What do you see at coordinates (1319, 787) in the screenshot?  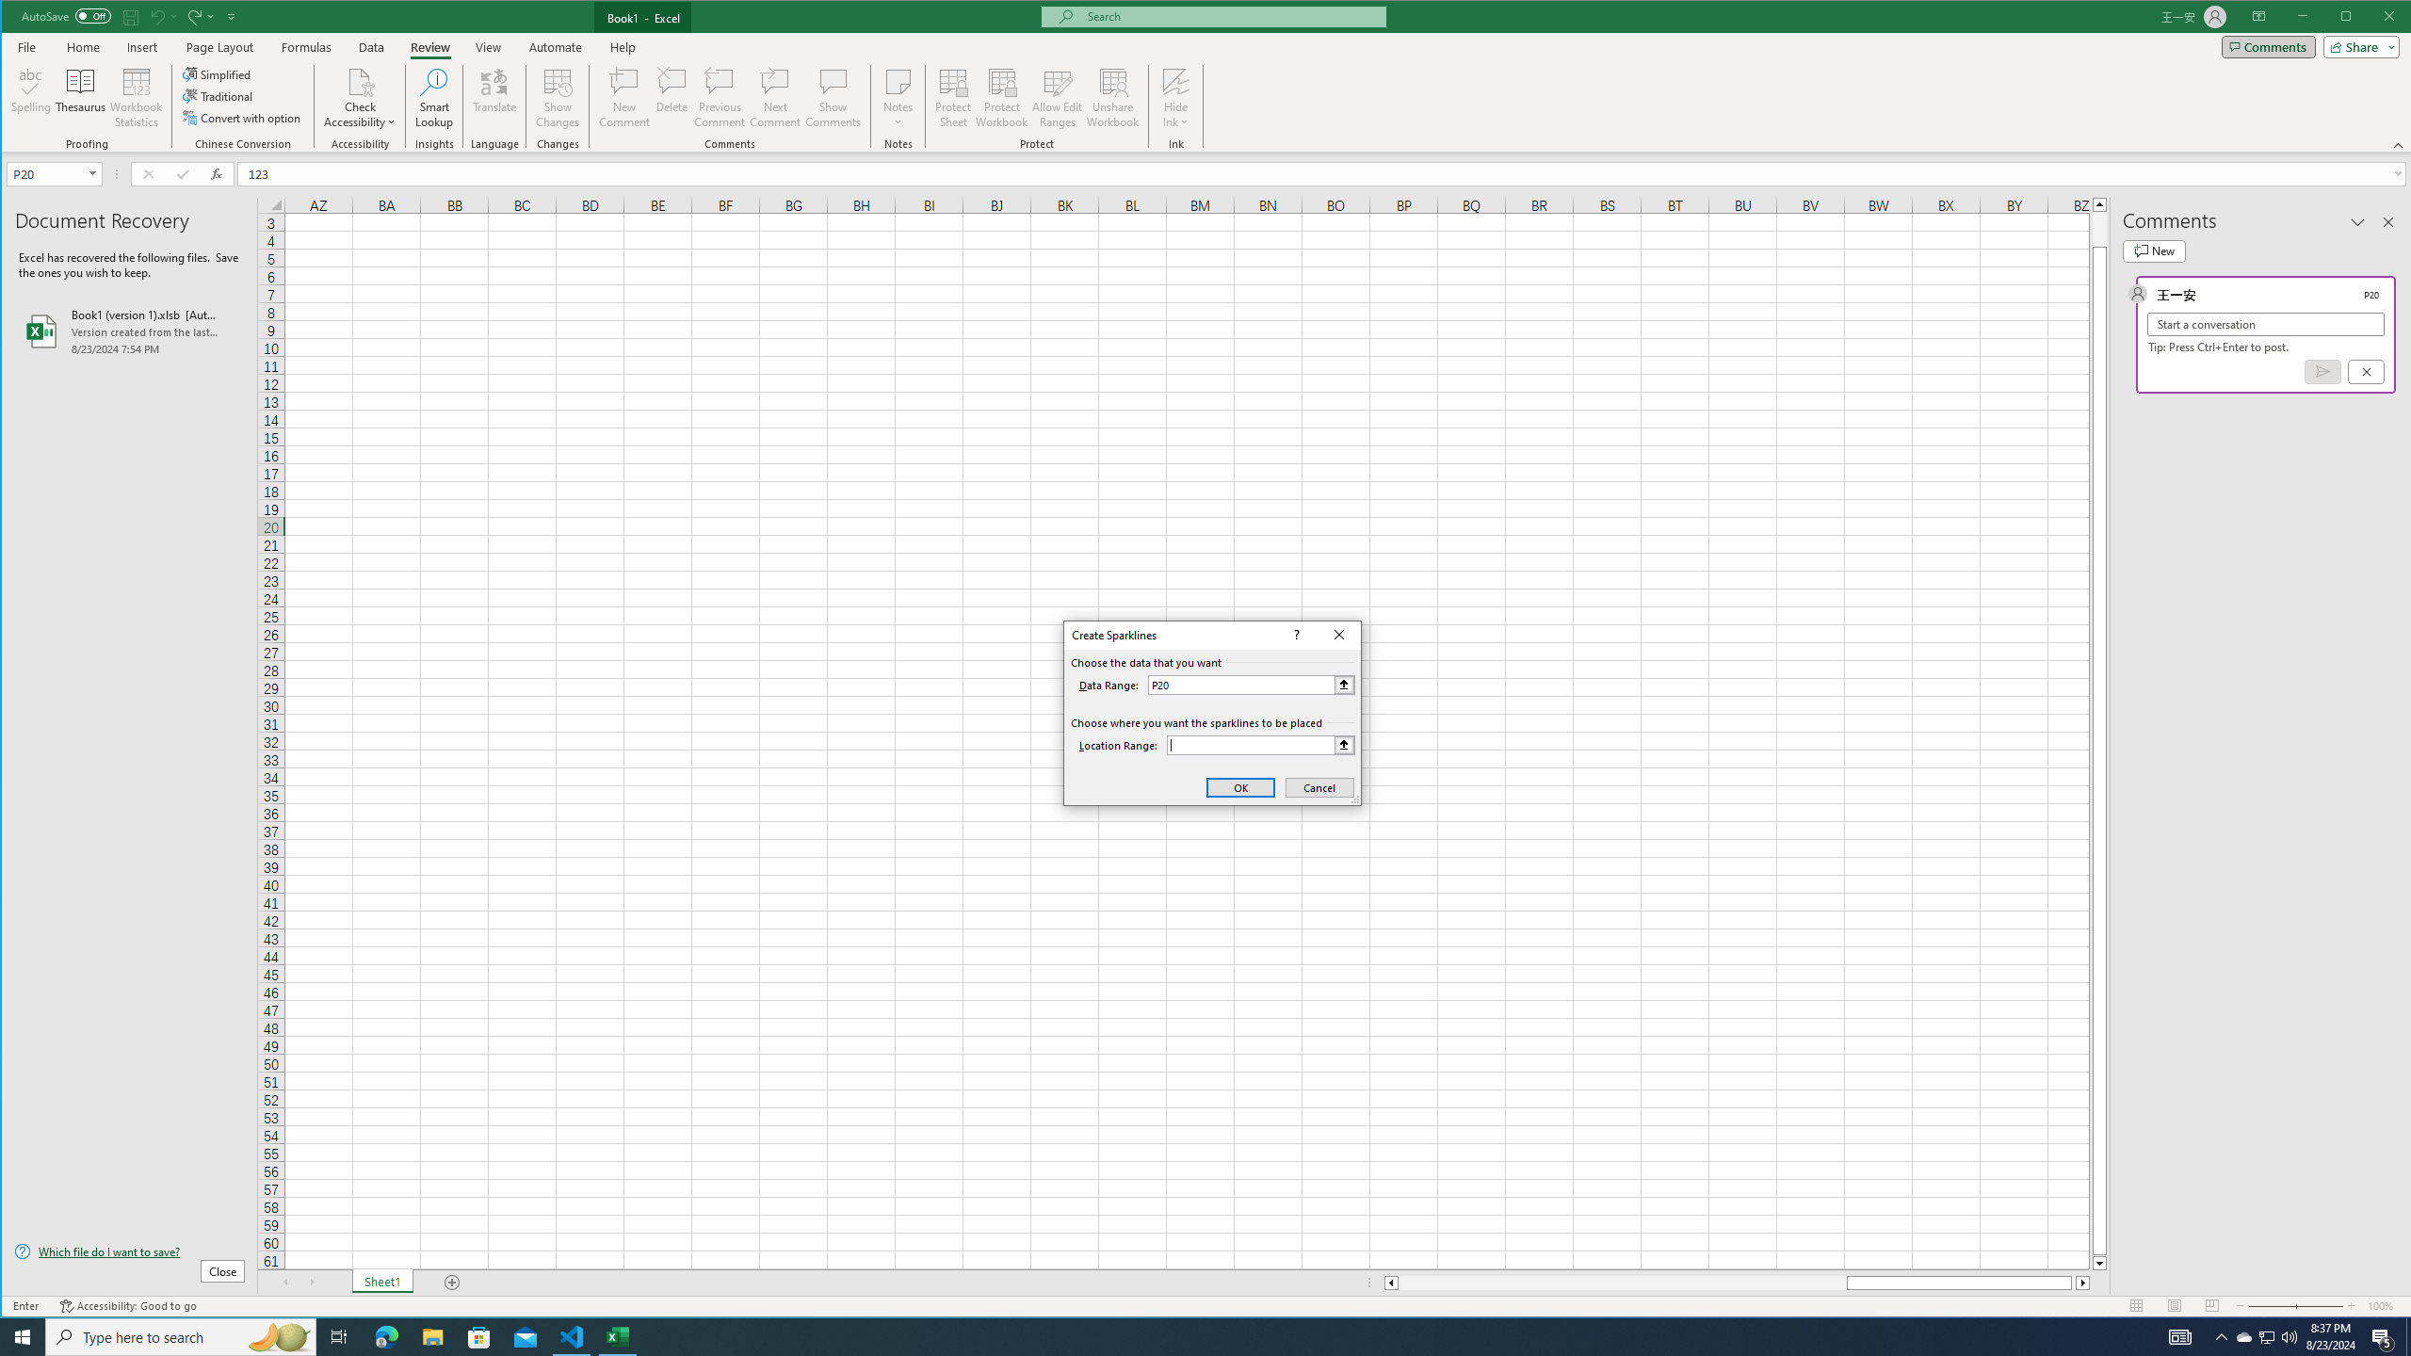 I see `Cancel` at bounding box center [1319, 787].